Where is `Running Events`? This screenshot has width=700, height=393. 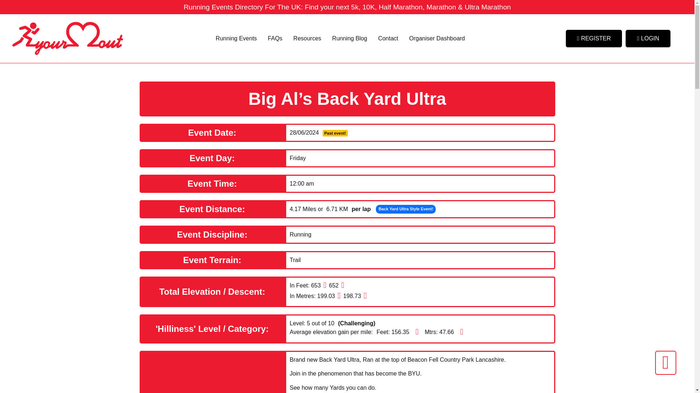 Running Events is located at coordinates (236, 39).